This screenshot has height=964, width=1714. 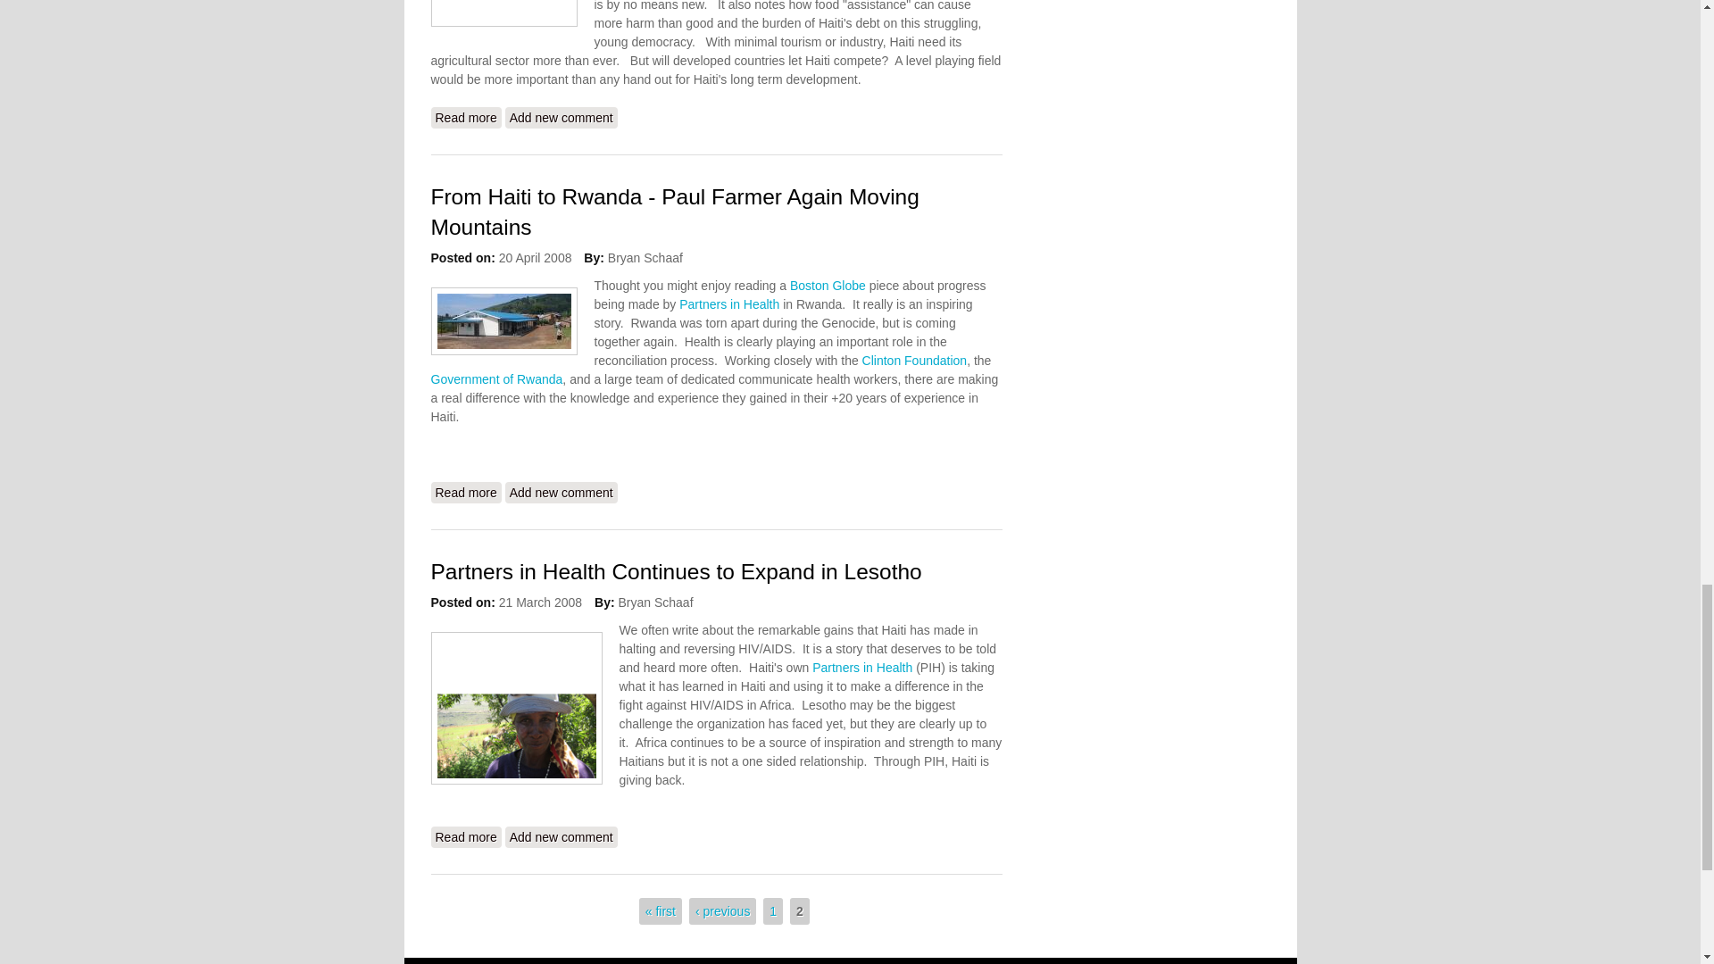 I want to click on Go to first page, so click(x=661, y=911).